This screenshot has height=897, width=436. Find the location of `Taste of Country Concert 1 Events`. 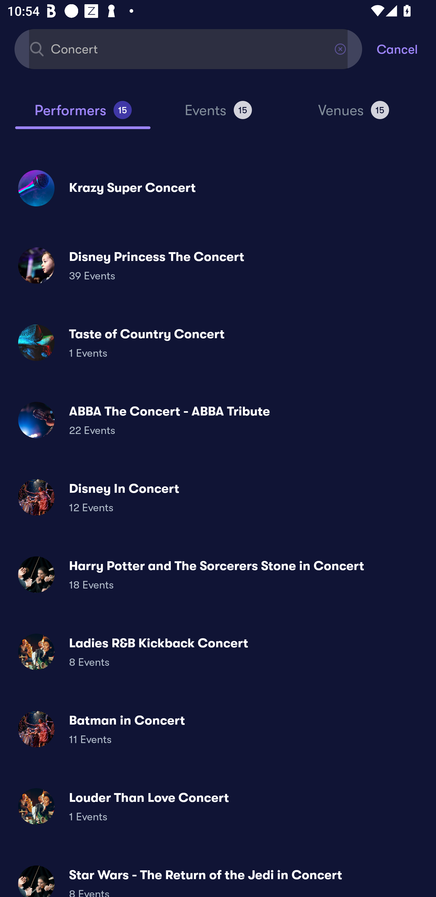

Taste of Country Concert 1 Events is located at coordinates (218, 342).